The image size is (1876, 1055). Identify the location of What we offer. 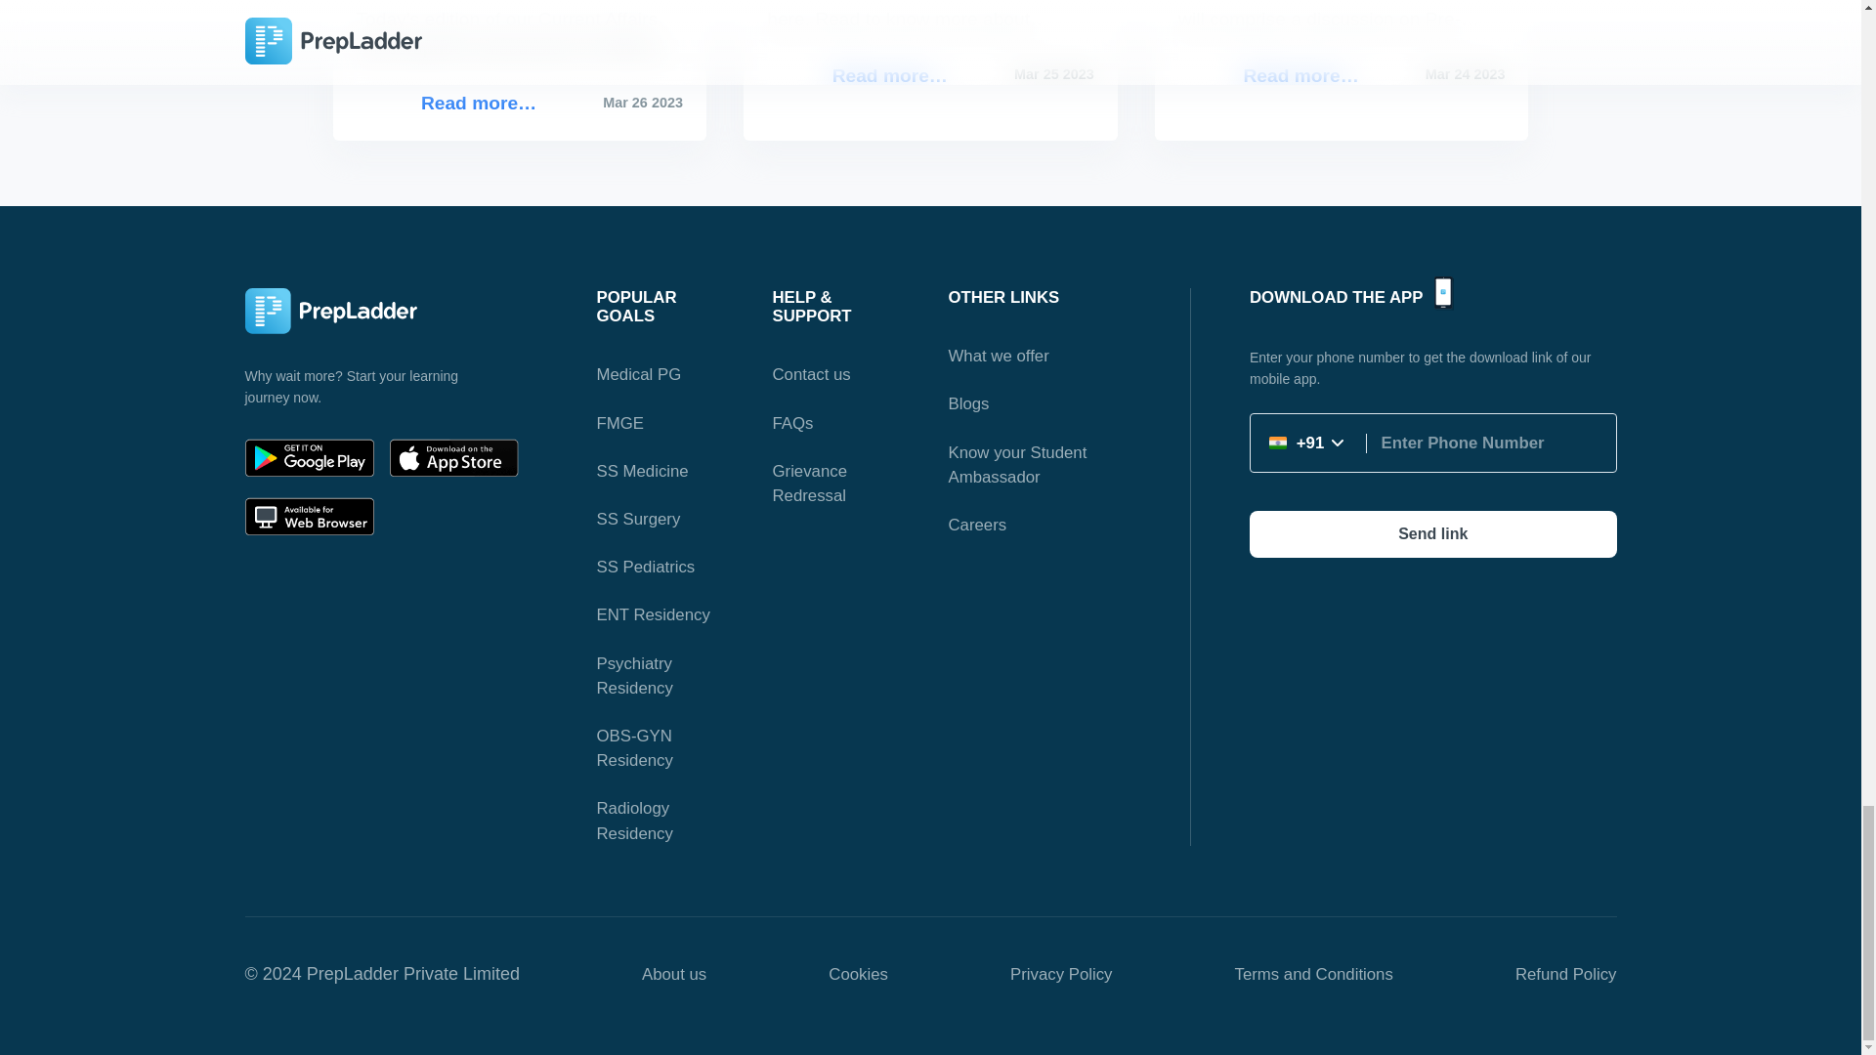
(998, 356).